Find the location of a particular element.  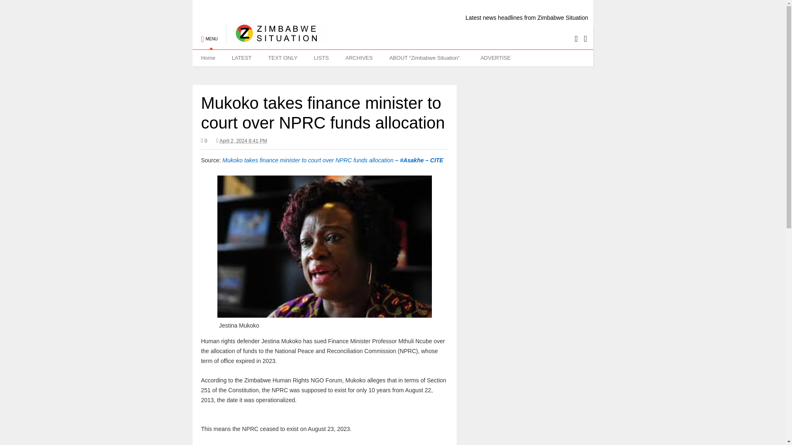

Home is located at coordinates (208, 58).